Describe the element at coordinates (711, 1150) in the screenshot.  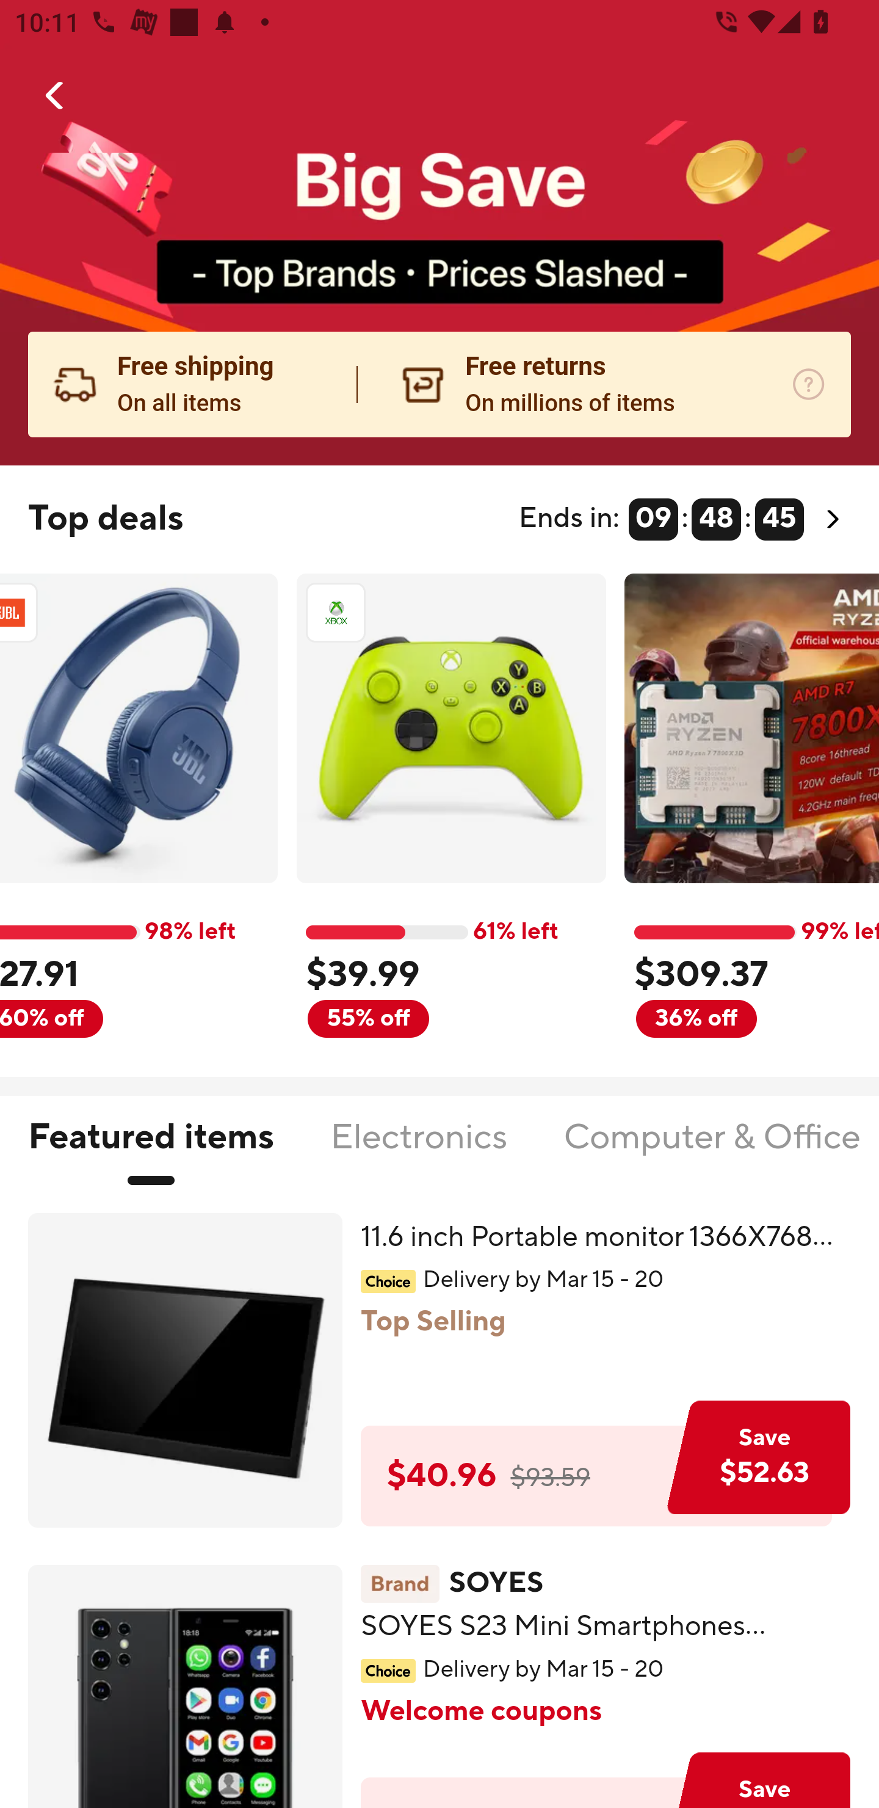
I see `Computer & Office` at that location.